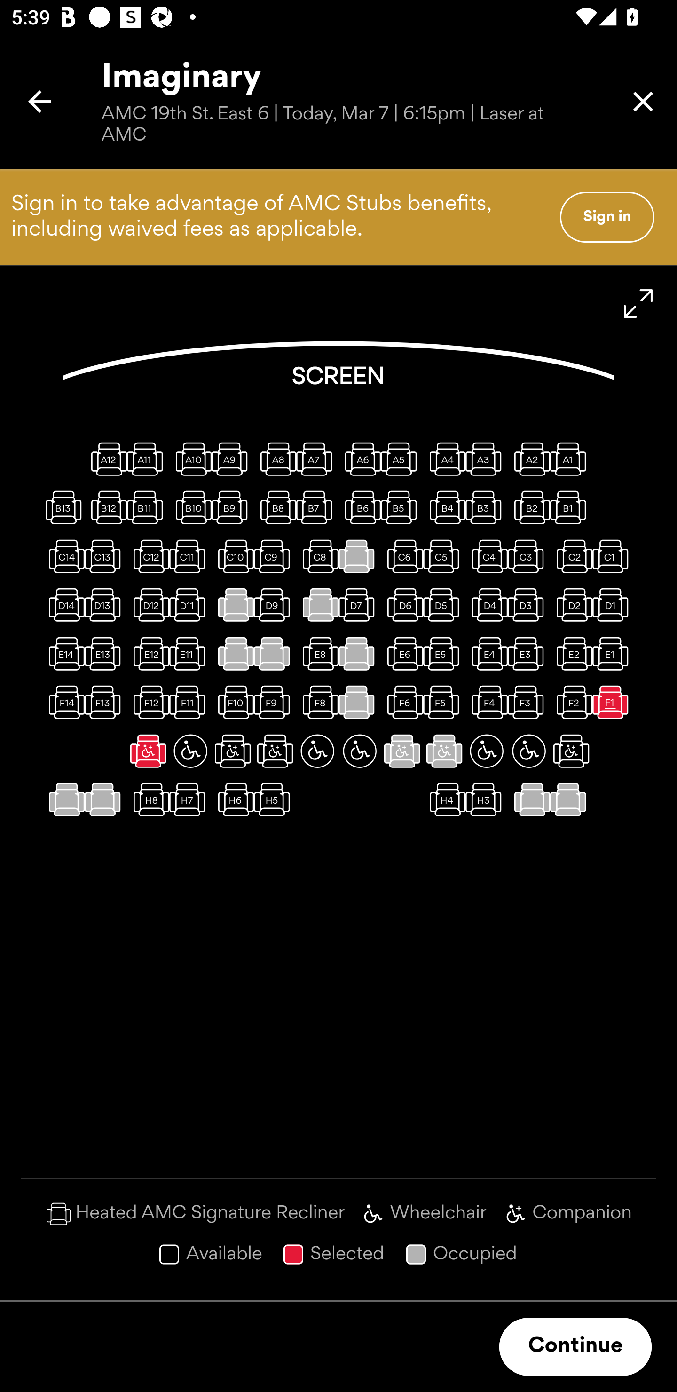 The width and height of the screenshot is (677, 1392). What do you see at coordinates (317, 507) in the screenshot?
I see `B7, Regular seat, available` at bounding box center [317, 507].